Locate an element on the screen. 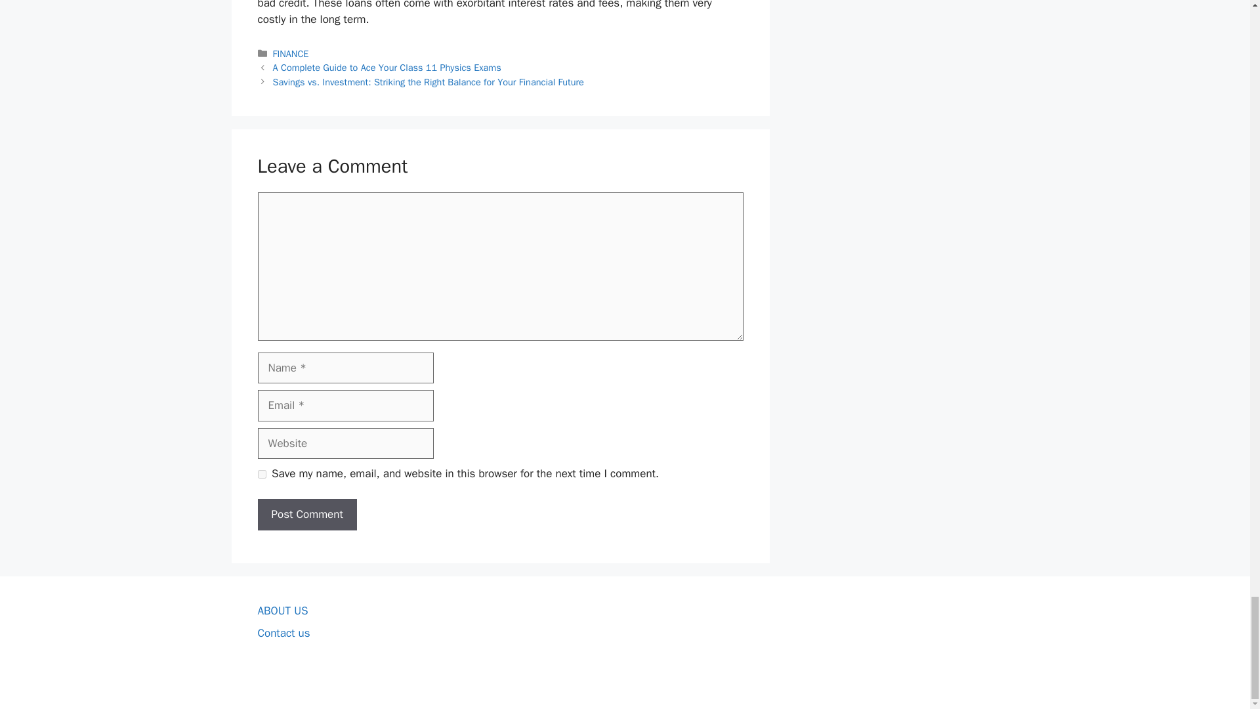 This screenshot has width=1260, height=709. ABOUT US is located at coordinates (282, 611).